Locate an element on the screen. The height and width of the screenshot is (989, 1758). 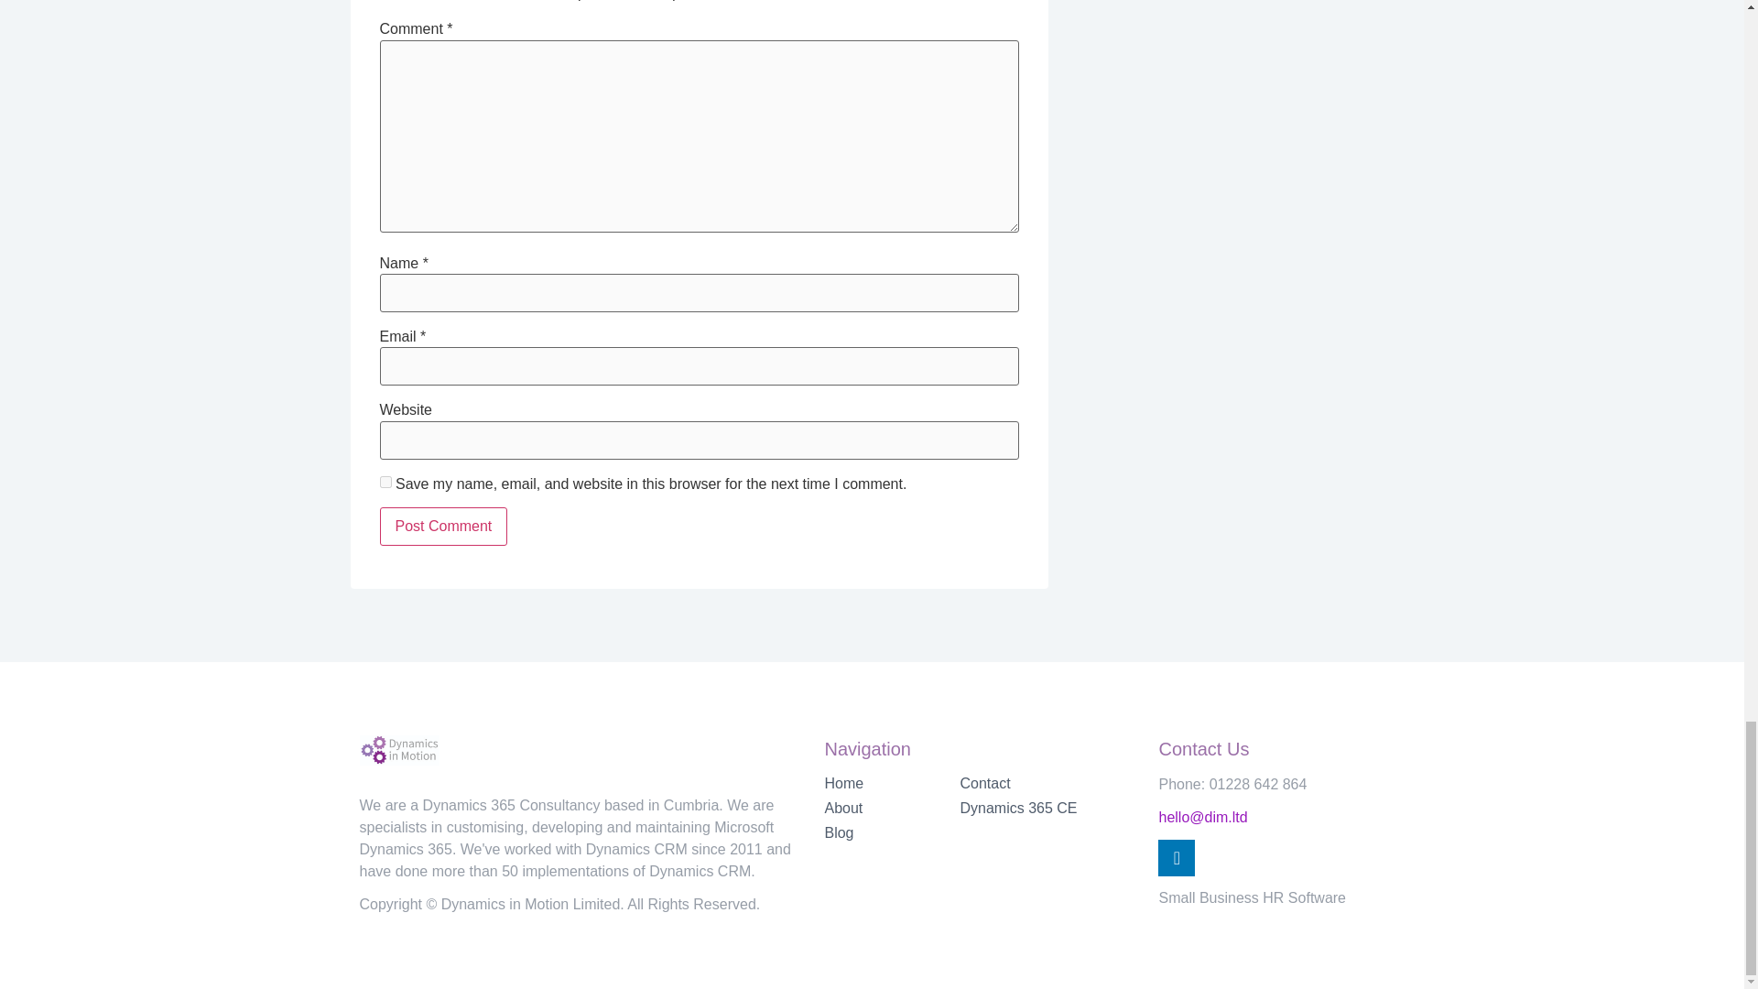
About is located at coordinates (892, 808).